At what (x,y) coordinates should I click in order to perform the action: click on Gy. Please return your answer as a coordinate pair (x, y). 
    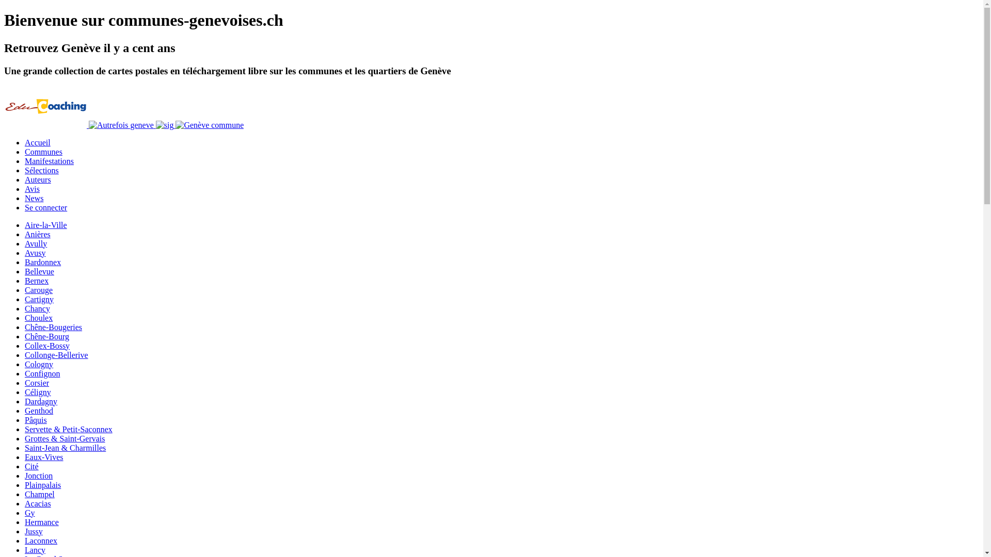
    Looking at the image, I should click on (30, 513).